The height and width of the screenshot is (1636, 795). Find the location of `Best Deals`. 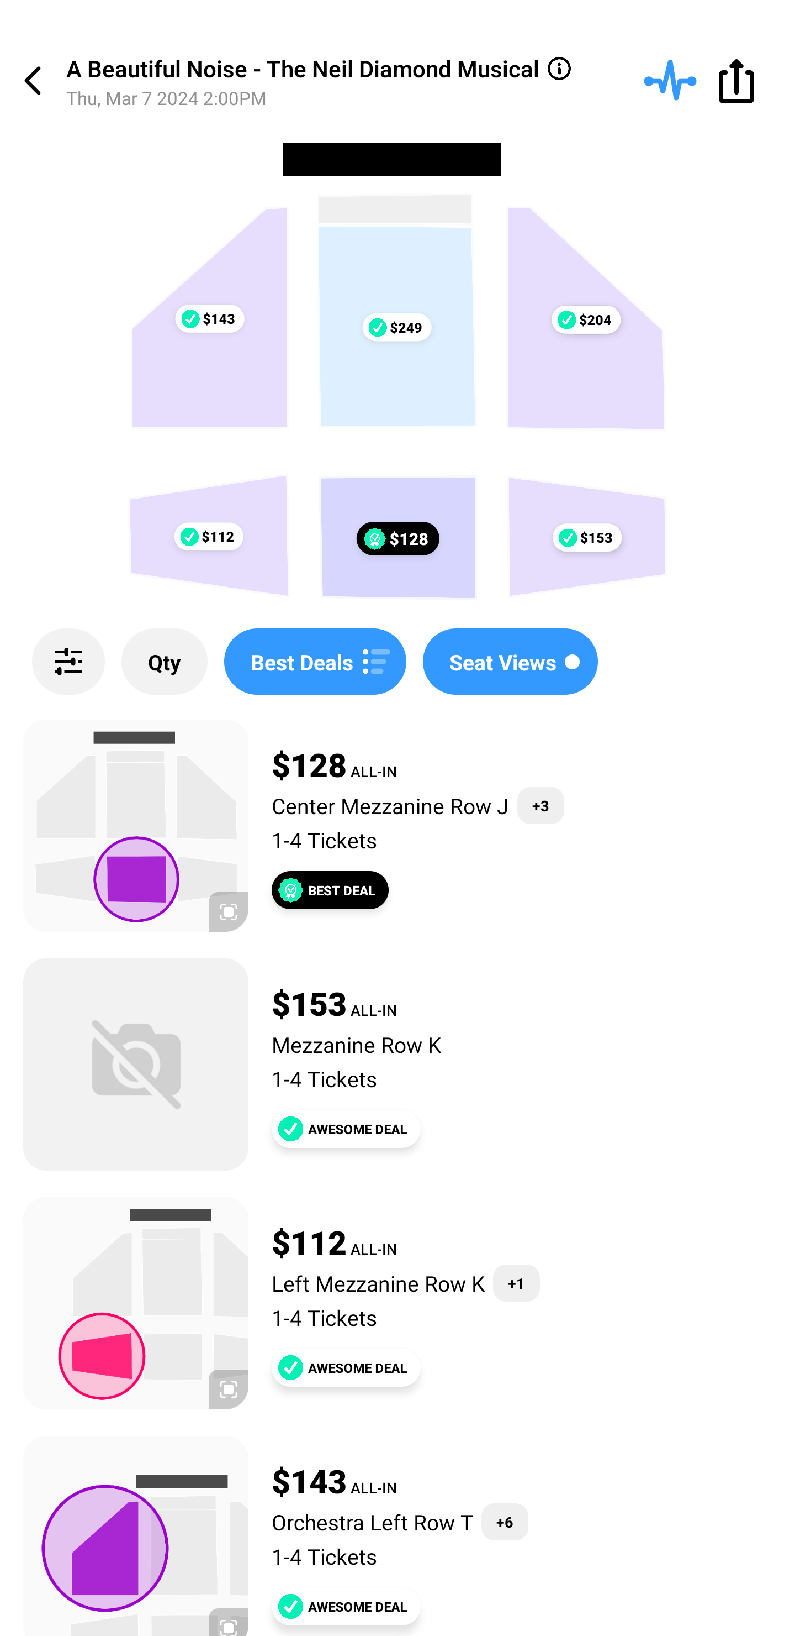

Best Deals is located at coordinates (315, 662).